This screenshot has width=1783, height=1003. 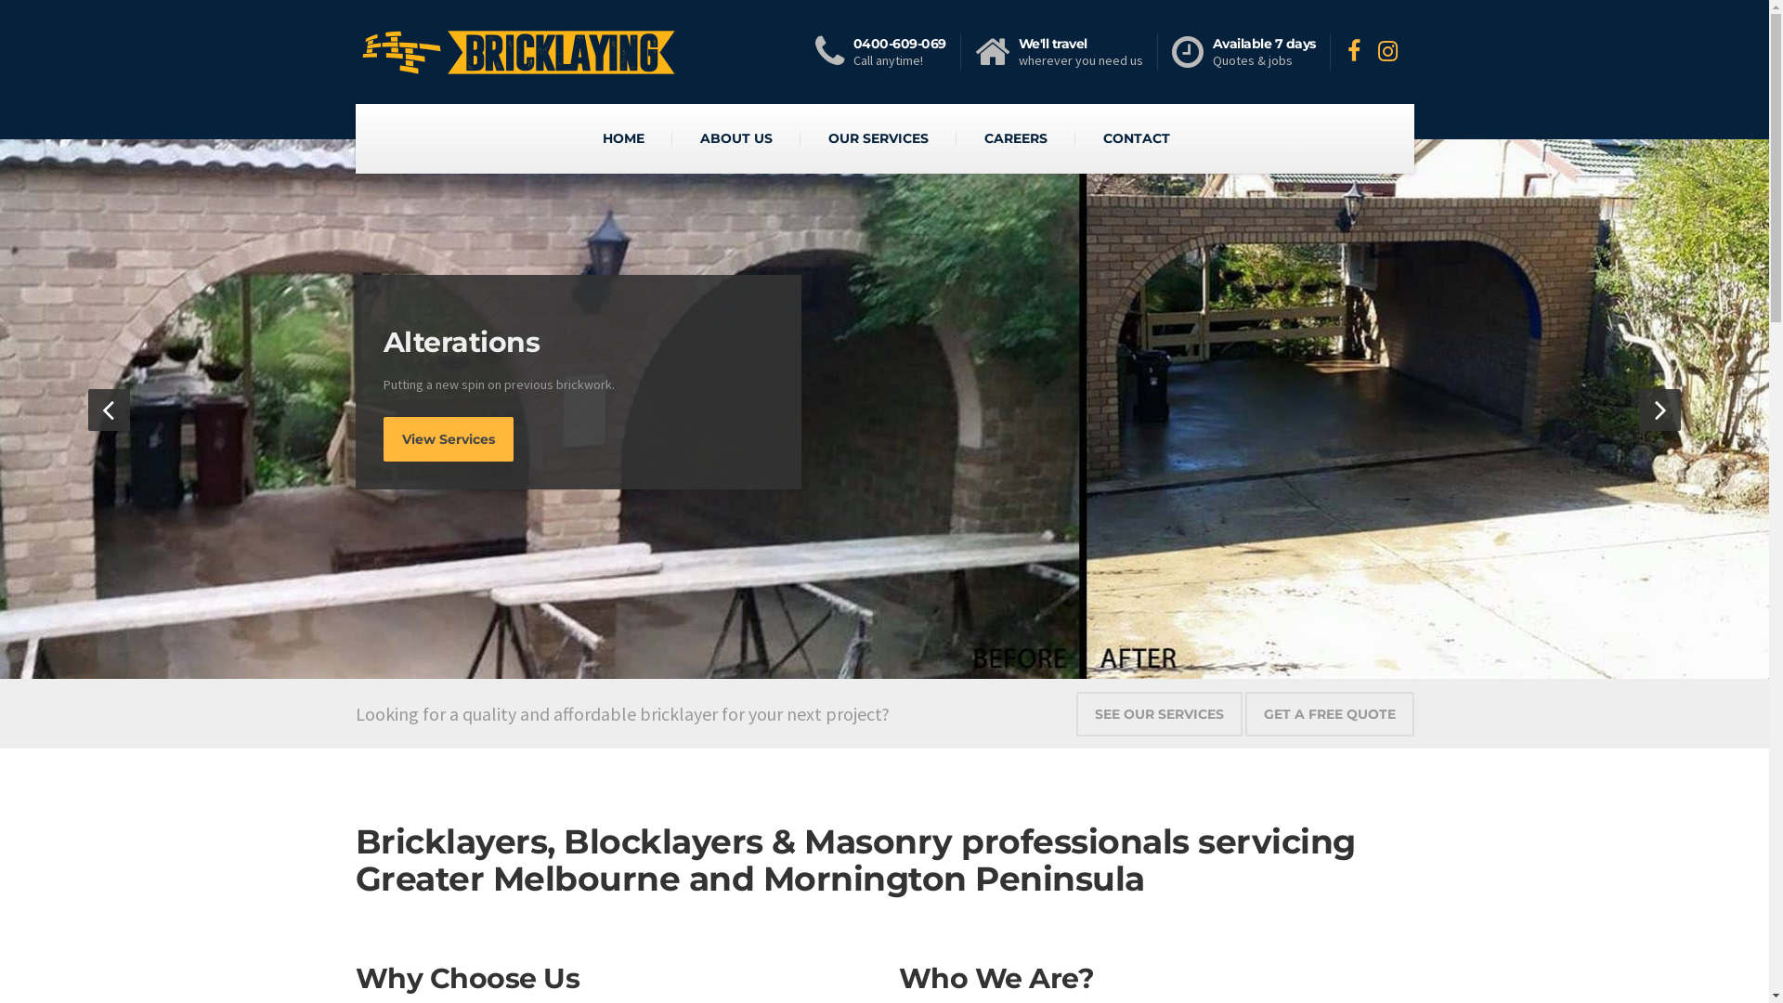 What do you see at coordinates (448, 439) in the screenshot?
I see `View Services` at bounding box center [448, 439].